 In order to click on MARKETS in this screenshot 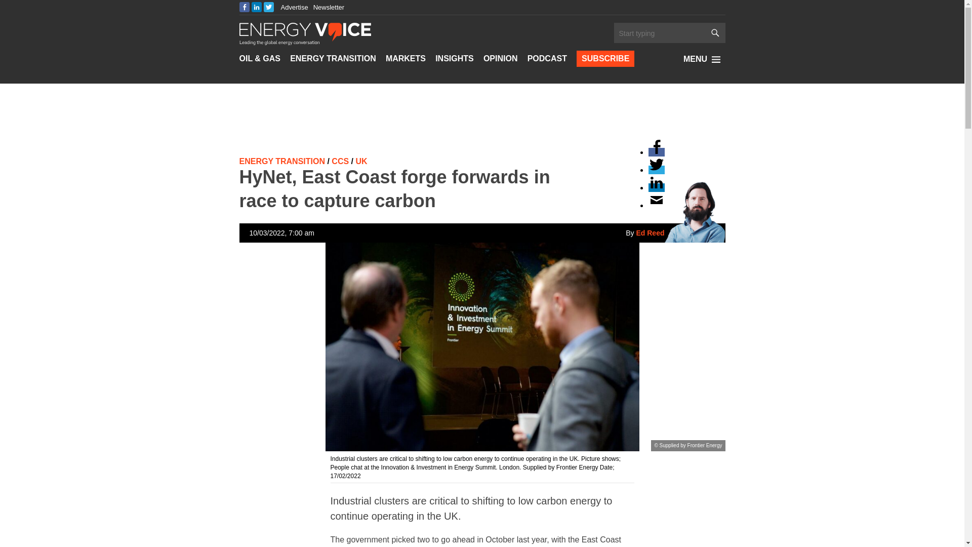, I will do `click(406, 59)`.